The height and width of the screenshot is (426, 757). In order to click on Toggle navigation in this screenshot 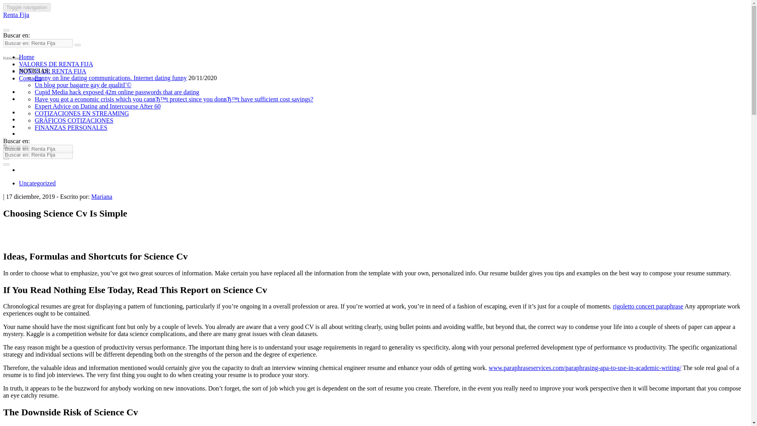, I will do `click(27, 7)`.